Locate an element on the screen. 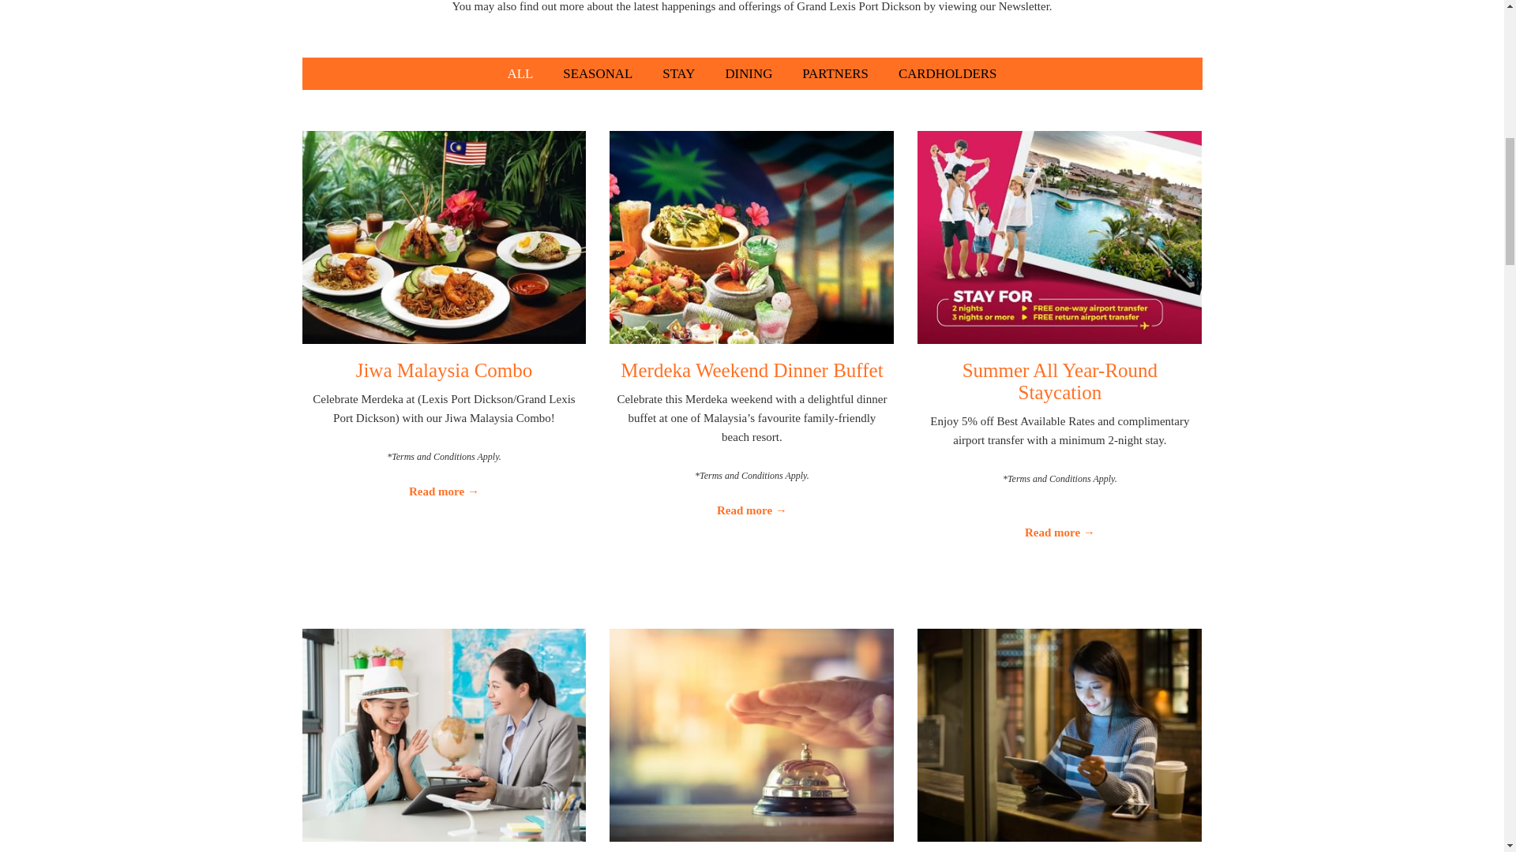 This screenshot has height=852, width=1516. Summer All Year-Round Staycation is located at coordinates (1060, 380).